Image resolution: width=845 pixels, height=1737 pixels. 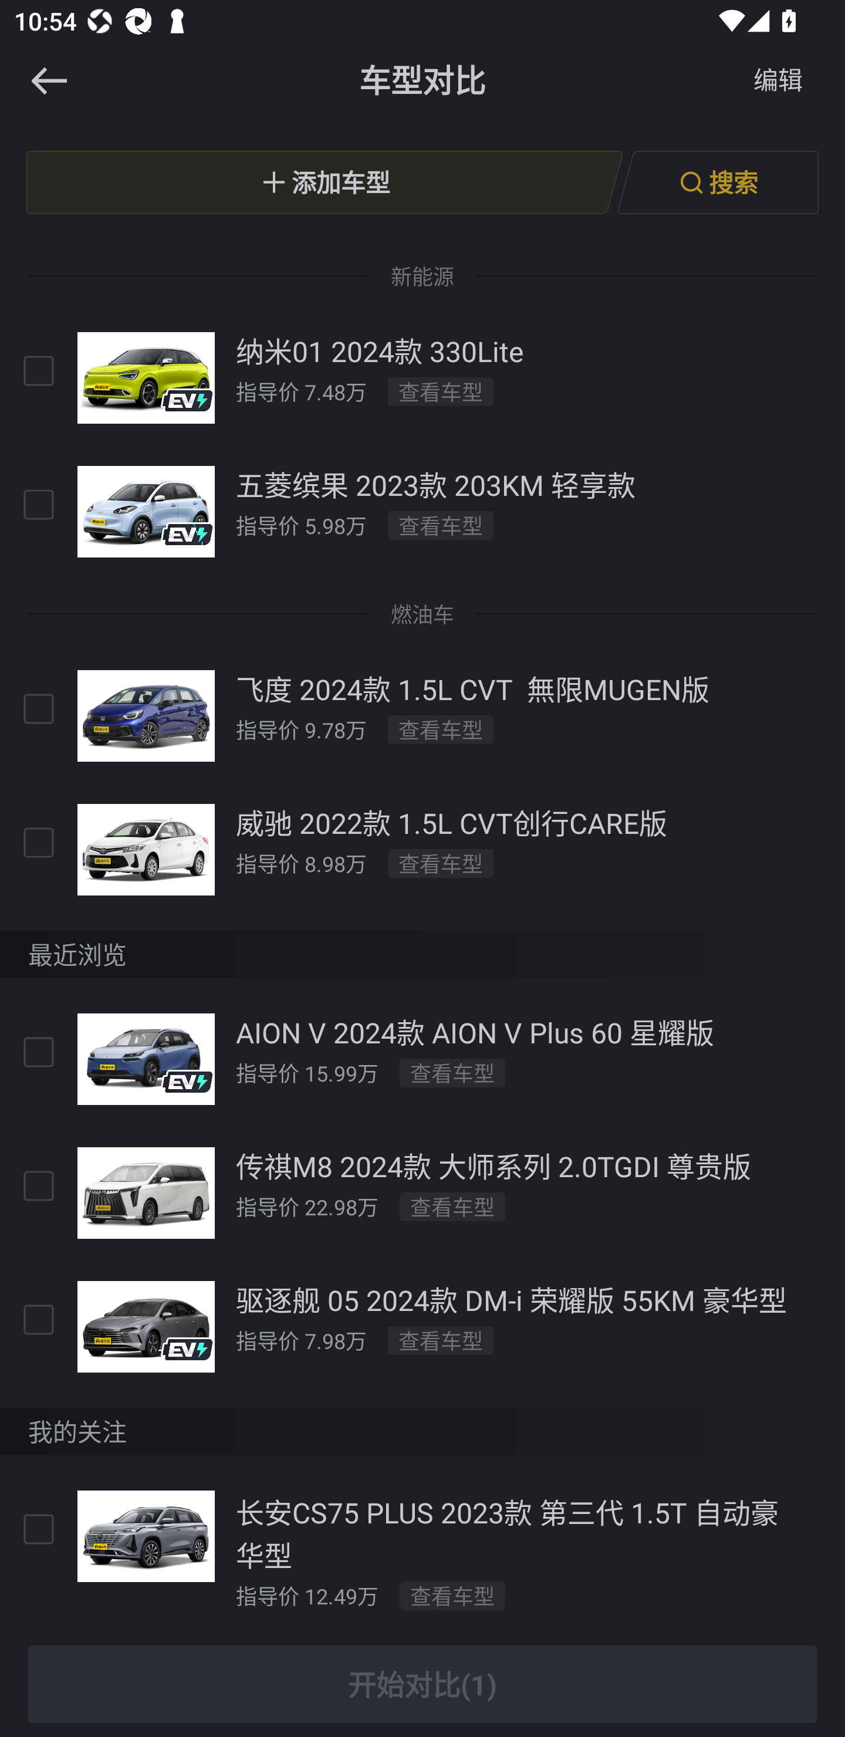 I want to click on 查看车型, so click(x=440, y=729).